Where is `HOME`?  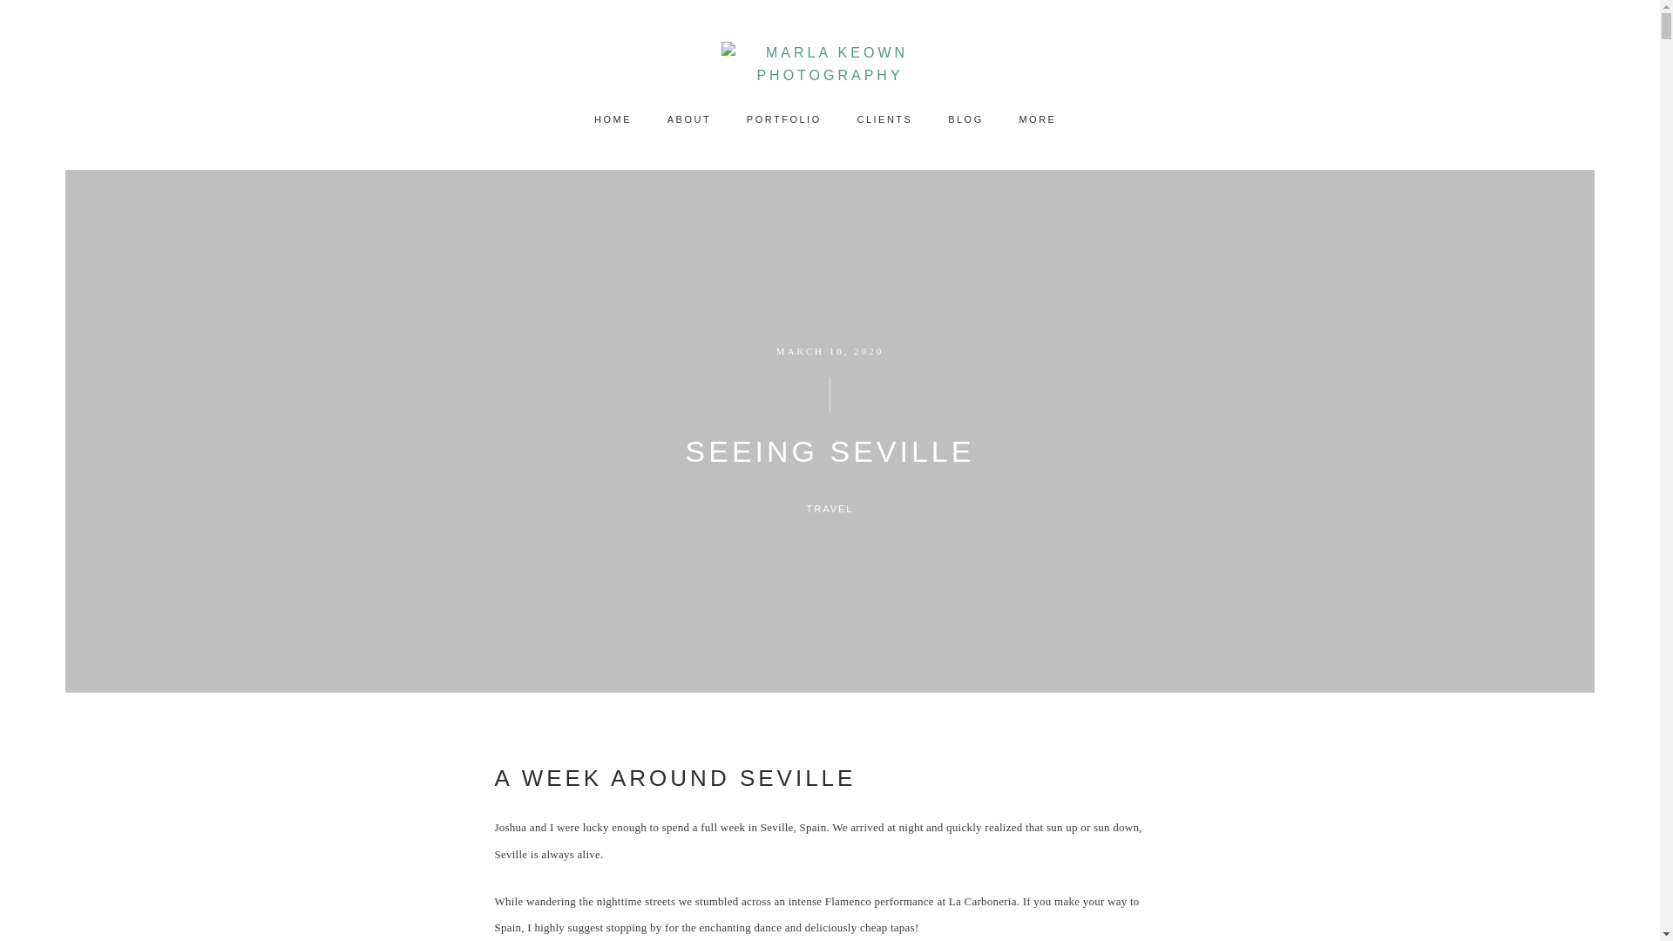
HOME is located at coordinates (613, 119).